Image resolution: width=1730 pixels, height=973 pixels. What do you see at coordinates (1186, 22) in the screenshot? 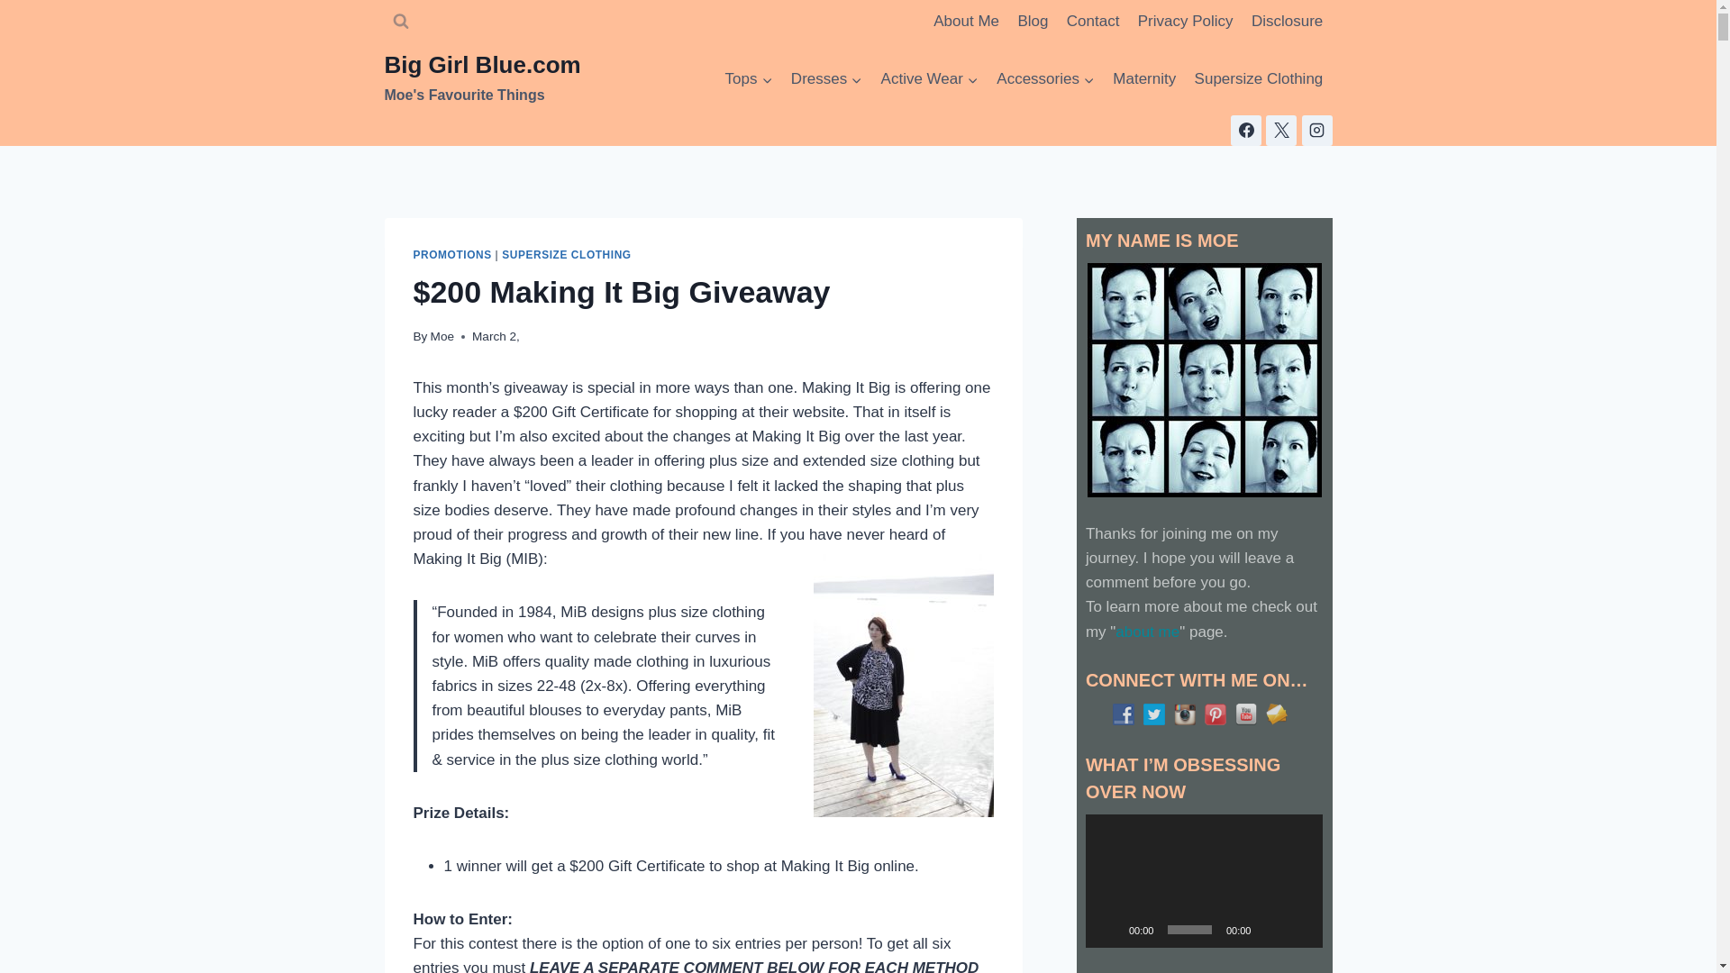
I see `Privacy Policy` at bounding box center [1186, 22].